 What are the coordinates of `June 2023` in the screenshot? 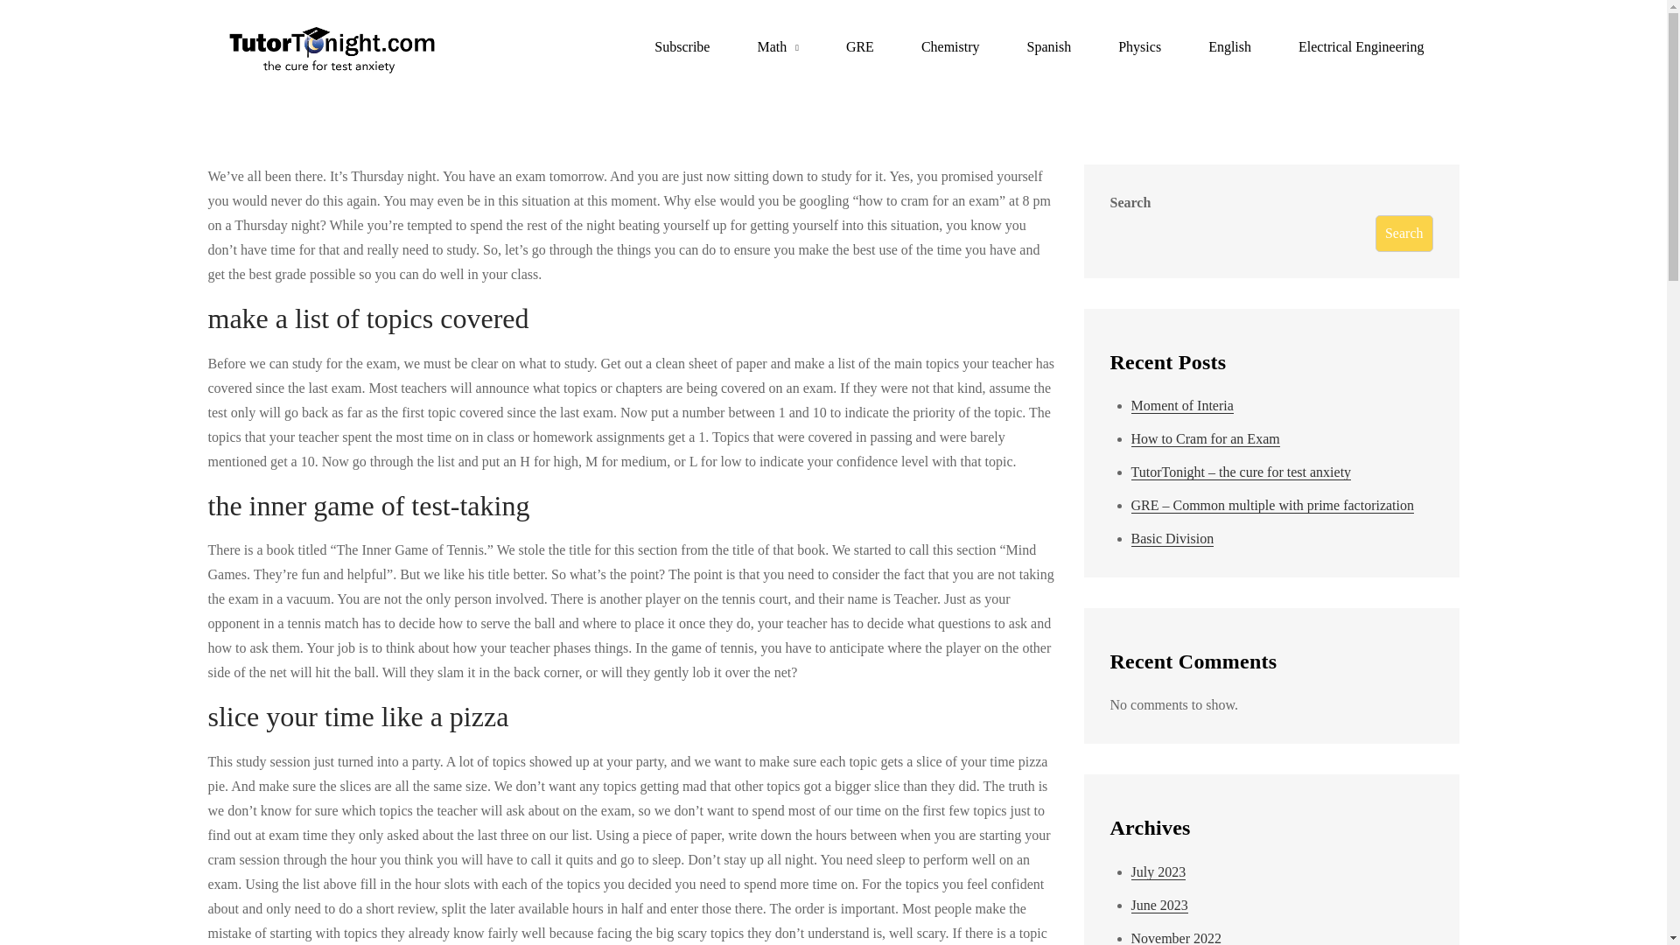 It's located at (1158, 906).